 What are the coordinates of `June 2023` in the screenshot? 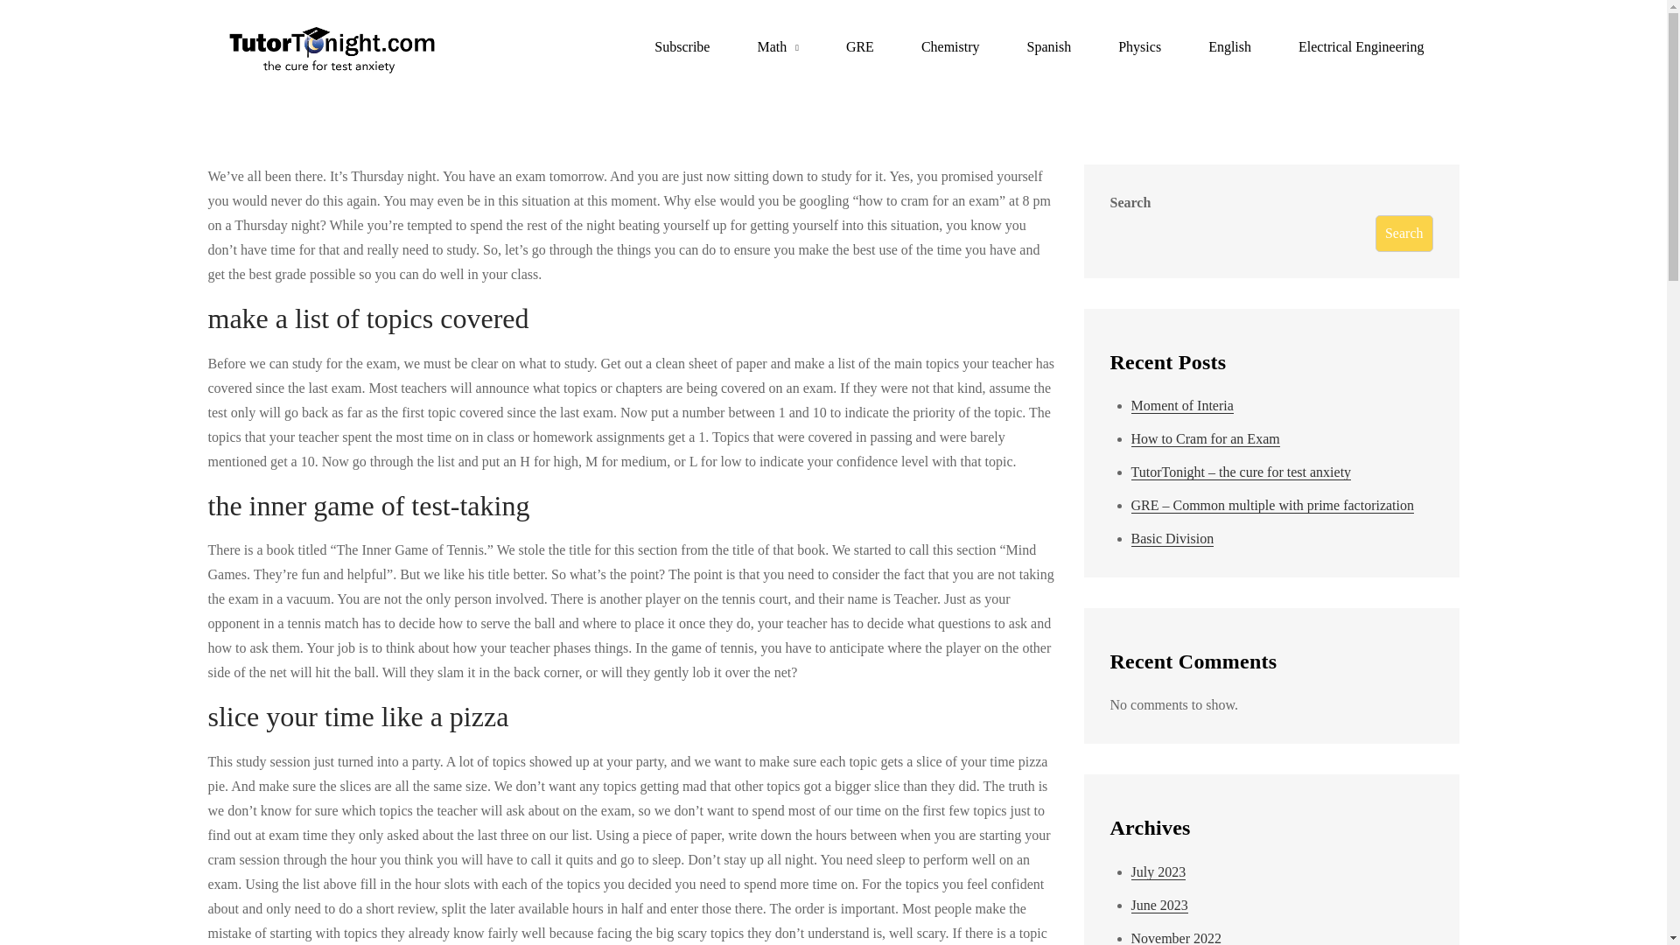 It's located at (1158, 906).